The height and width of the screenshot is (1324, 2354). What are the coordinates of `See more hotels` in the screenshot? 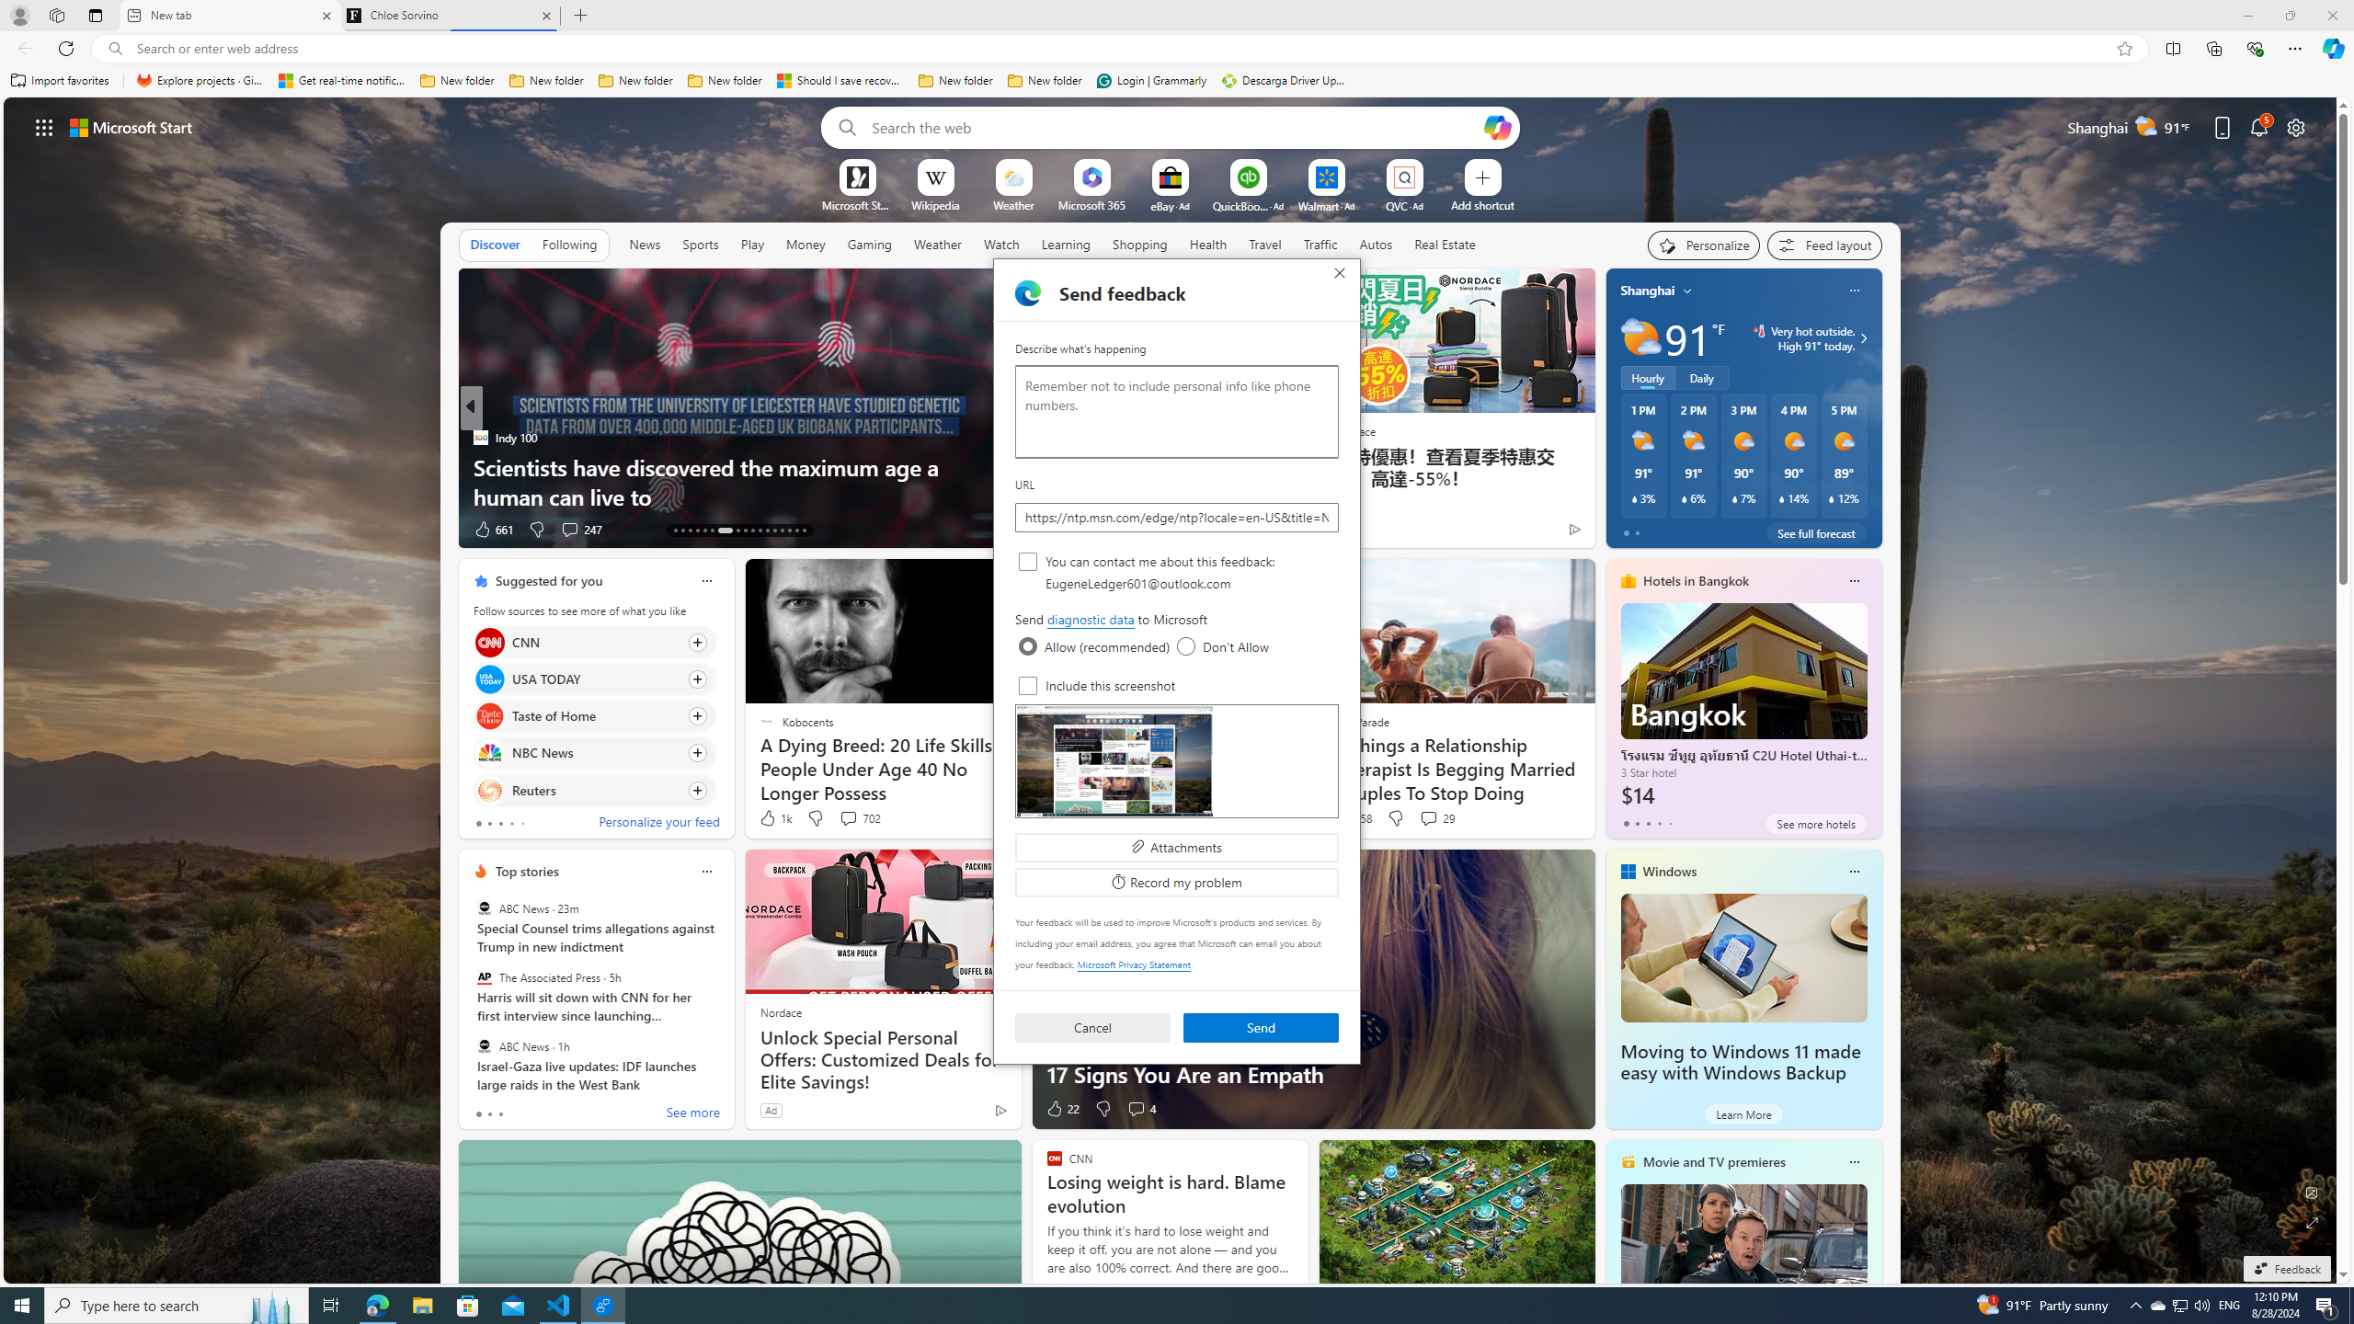 It's located at (1816, 824).